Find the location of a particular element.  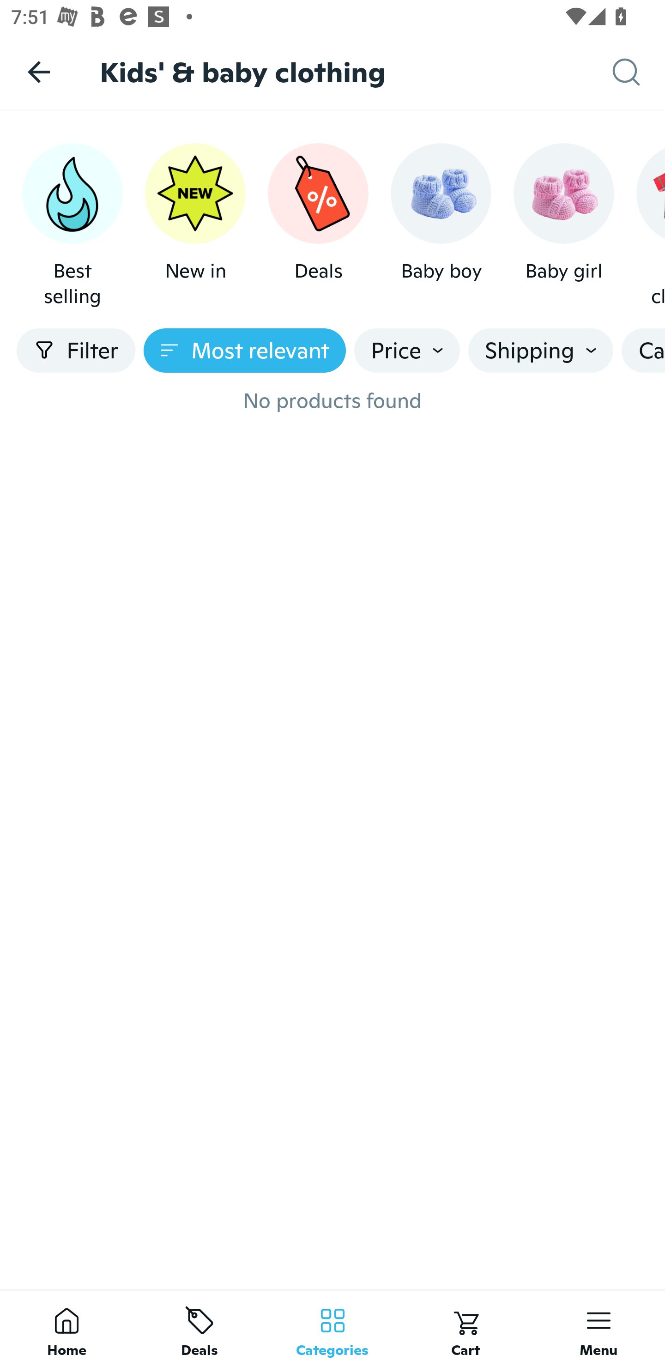

Shipping is located at coordinates (540, 351).